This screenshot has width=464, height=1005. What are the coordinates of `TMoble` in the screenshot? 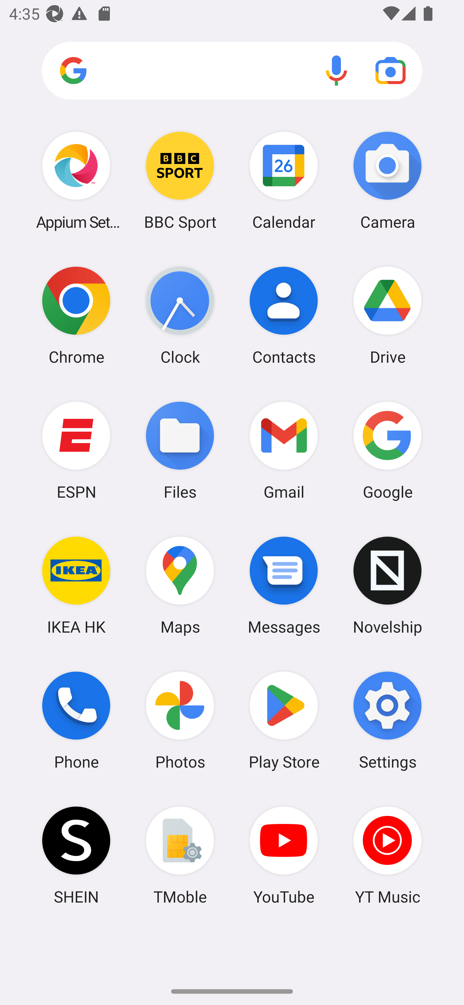 It's located at (180, 855).